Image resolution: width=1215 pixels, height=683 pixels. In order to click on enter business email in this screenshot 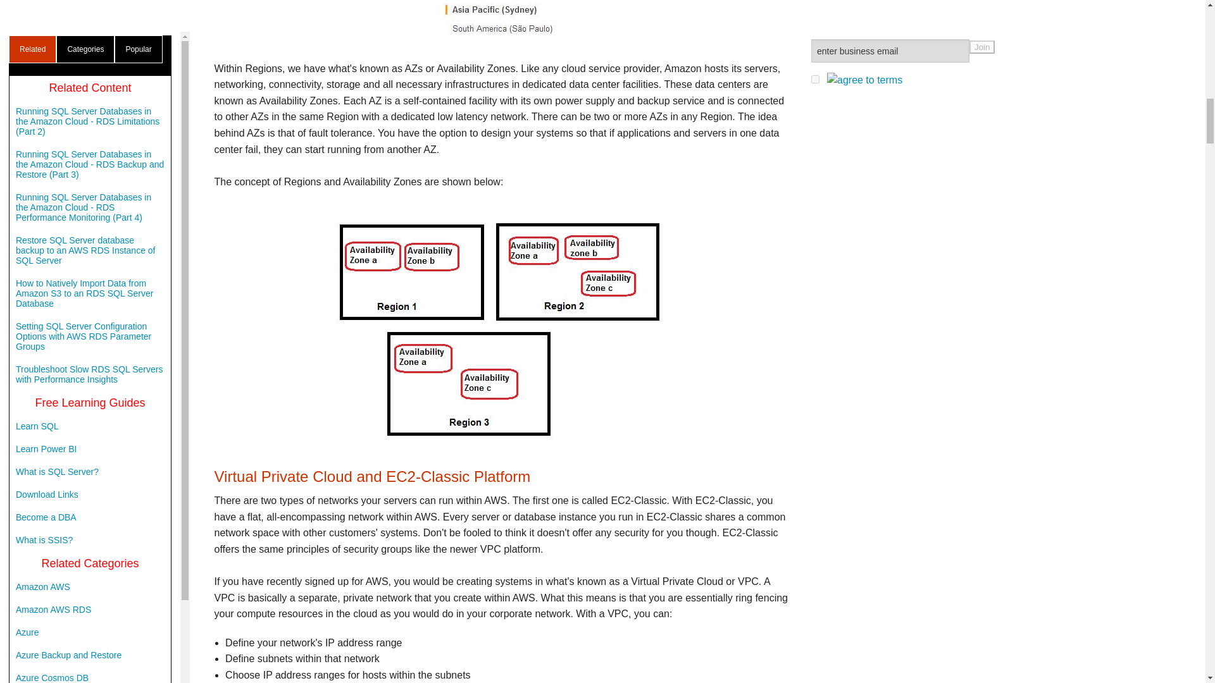, I will do `click(890, 51)`.